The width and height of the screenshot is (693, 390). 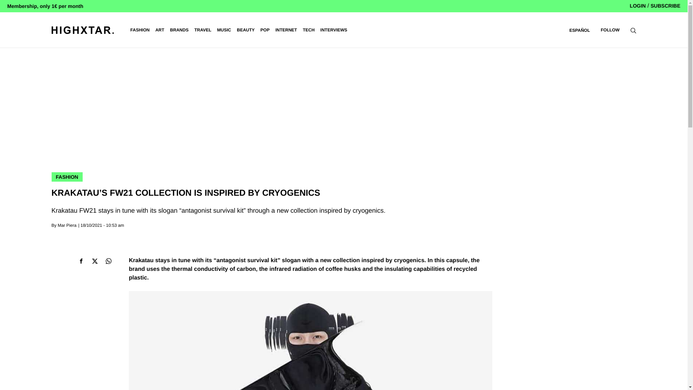 What do you see at coordinates (82, 30) in the screenshot?
I see `Highxtar` at bounding box center [82, 30].